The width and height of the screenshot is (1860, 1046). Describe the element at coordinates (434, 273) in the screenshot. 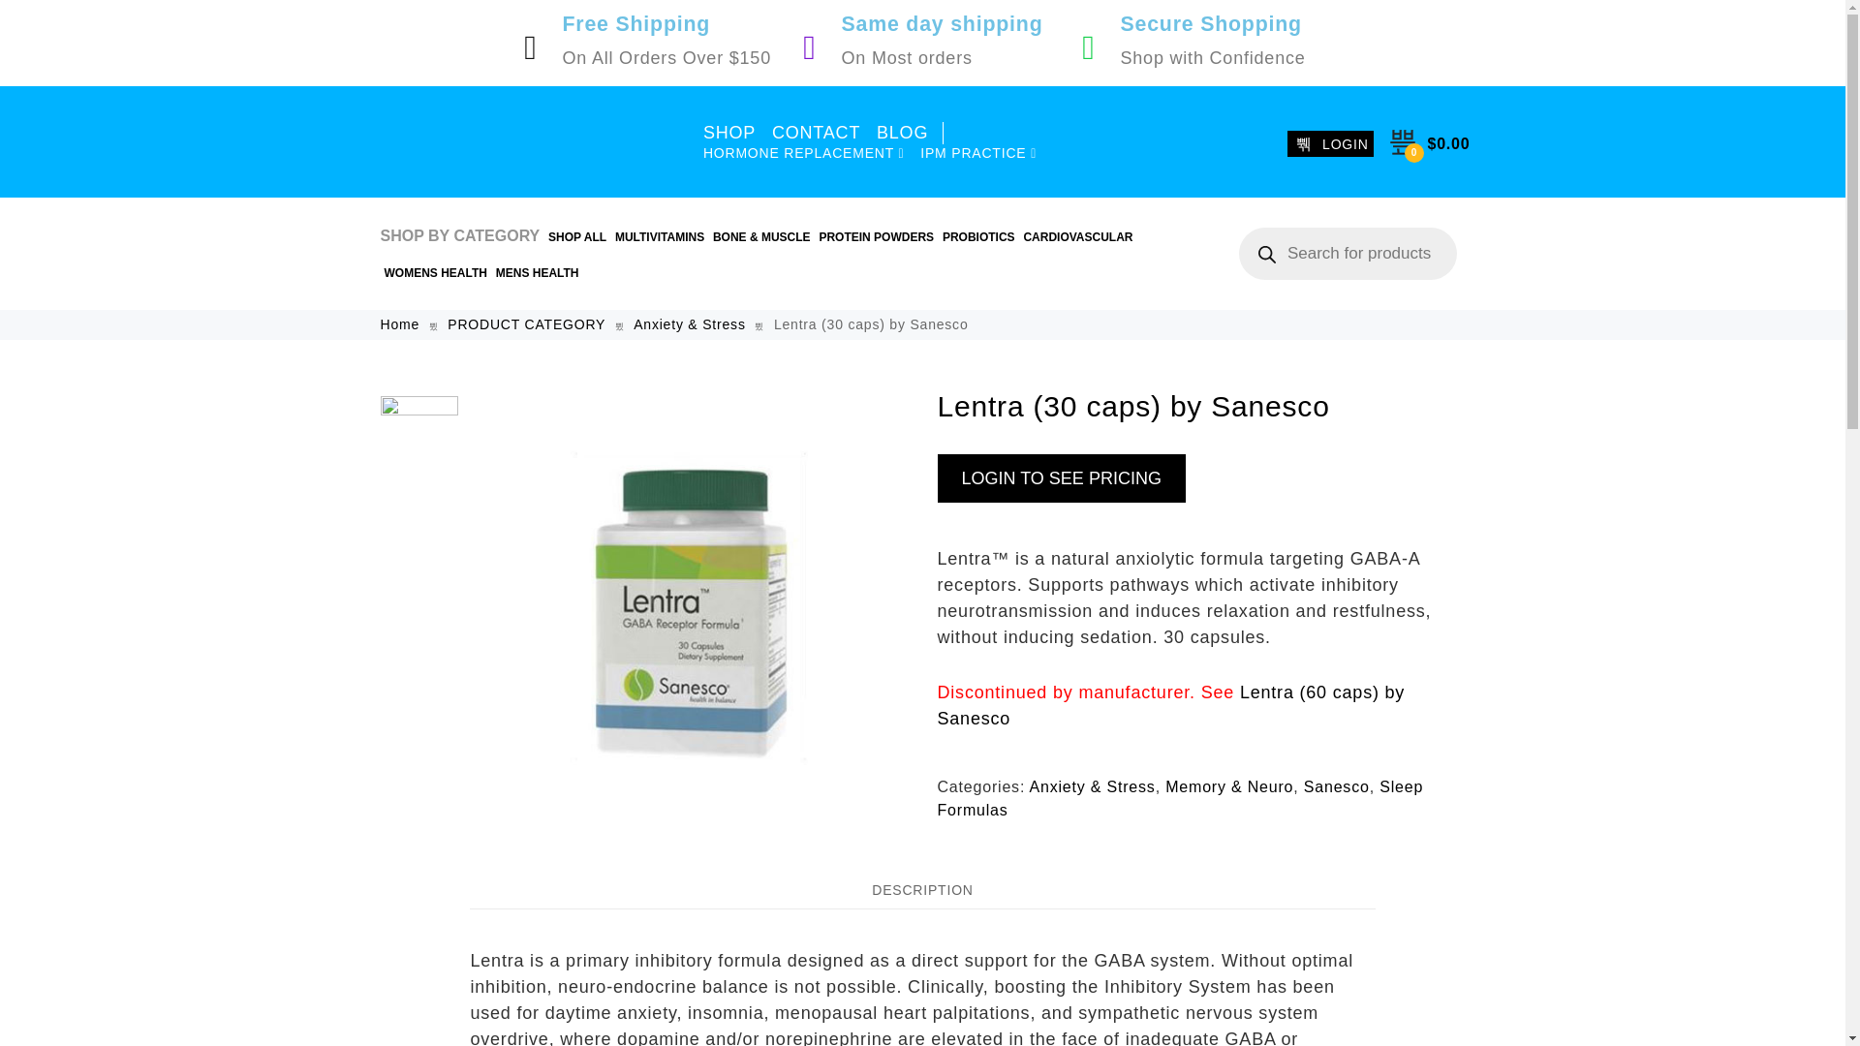

I see `WOMENS HEALTH` at that location.